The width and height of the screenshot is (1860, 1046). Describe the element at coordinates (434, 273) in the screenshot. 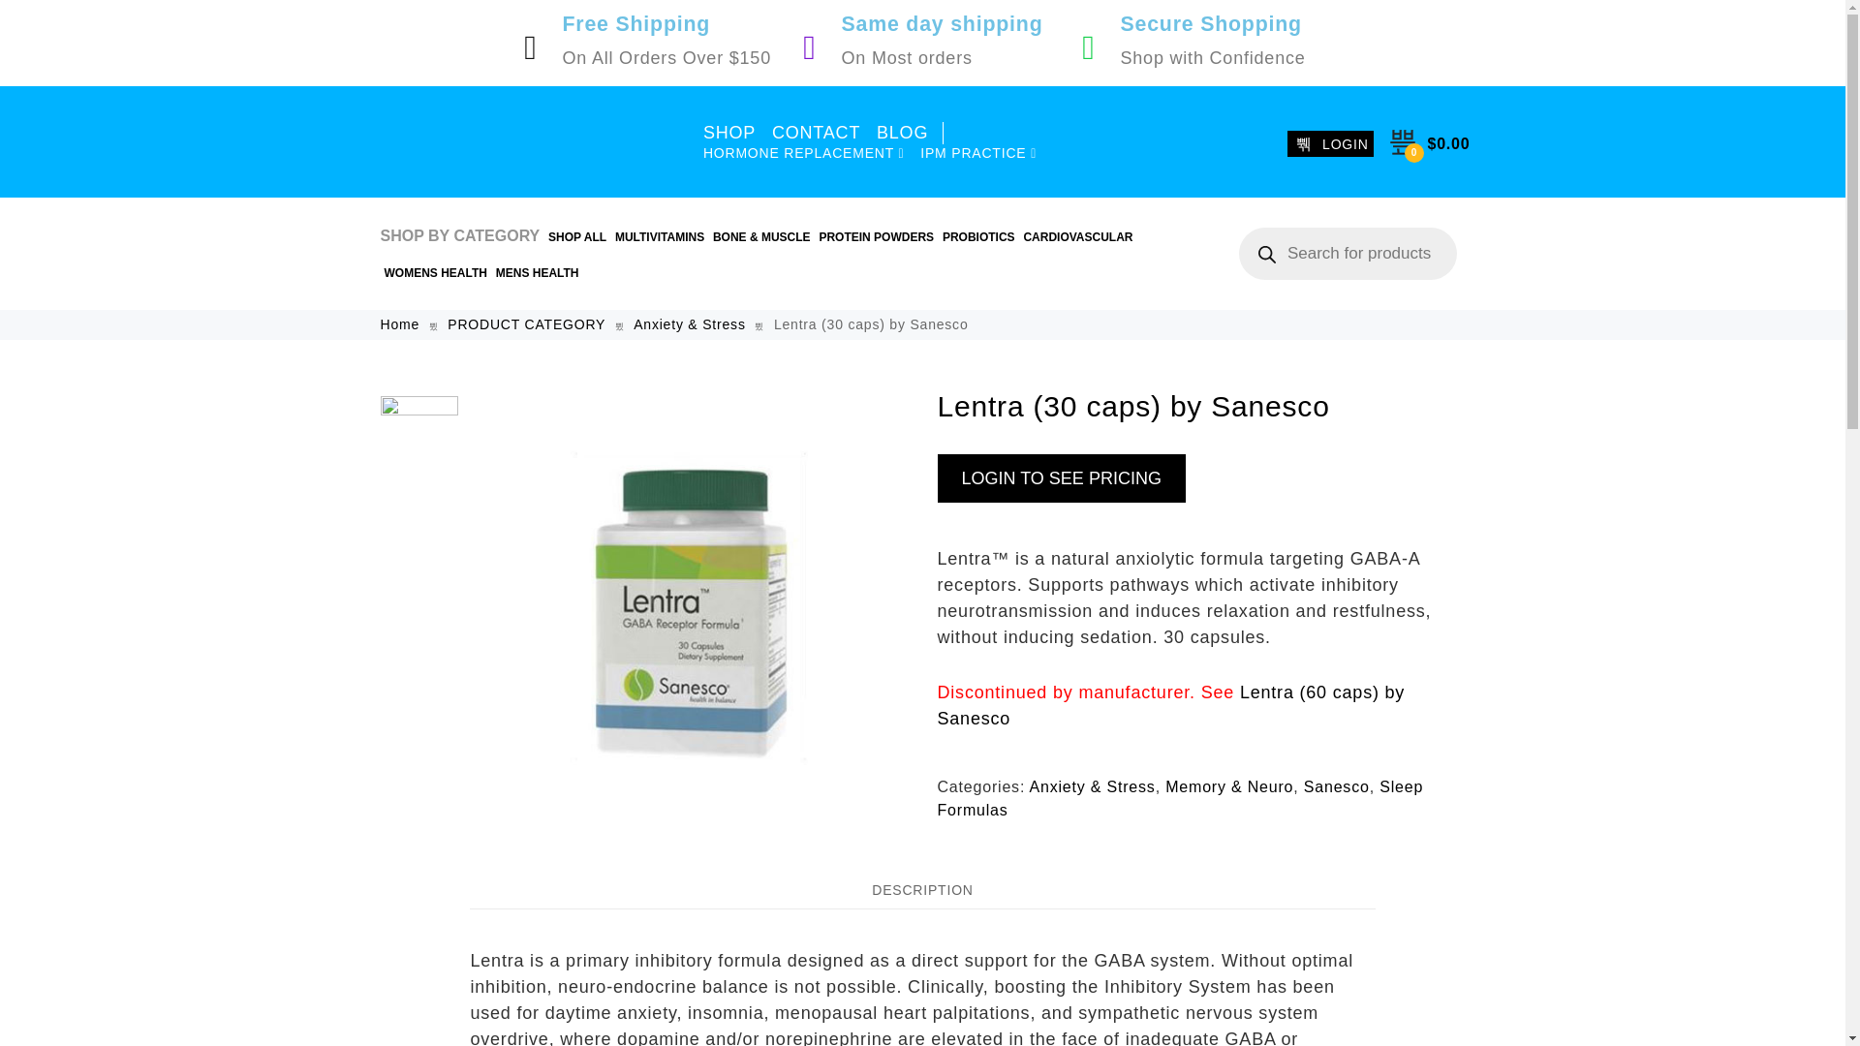

I see `WOMENS HEALTH` at that location.